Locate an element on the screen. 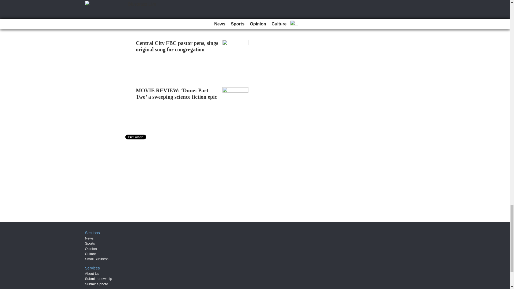 The width and height of the screenshot is (514, 289). News is located at coordinates (89, 238).